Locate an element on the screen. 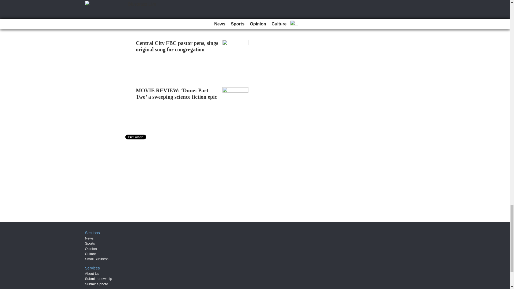 The width and height of the screenshot is (514, 289). News is located at coordinates (89, 238).